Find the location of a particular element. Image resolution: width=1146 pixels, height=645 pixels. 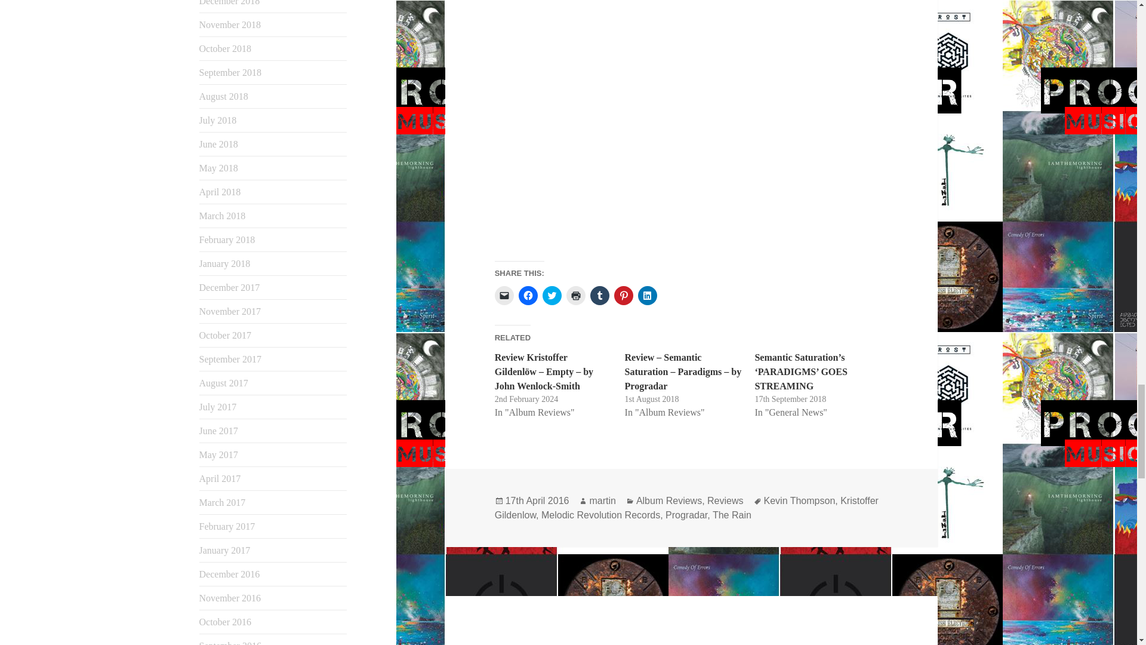

Click to share on Facebook is located at coordinates (528, 295).